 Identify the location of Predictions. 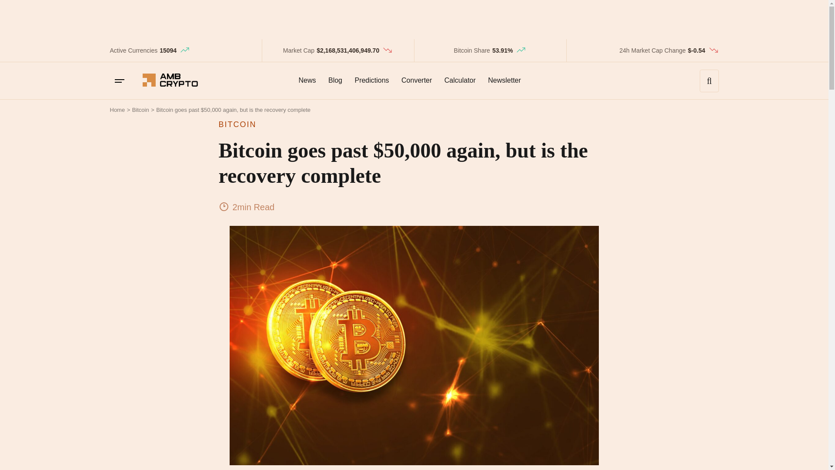
(371, 80).